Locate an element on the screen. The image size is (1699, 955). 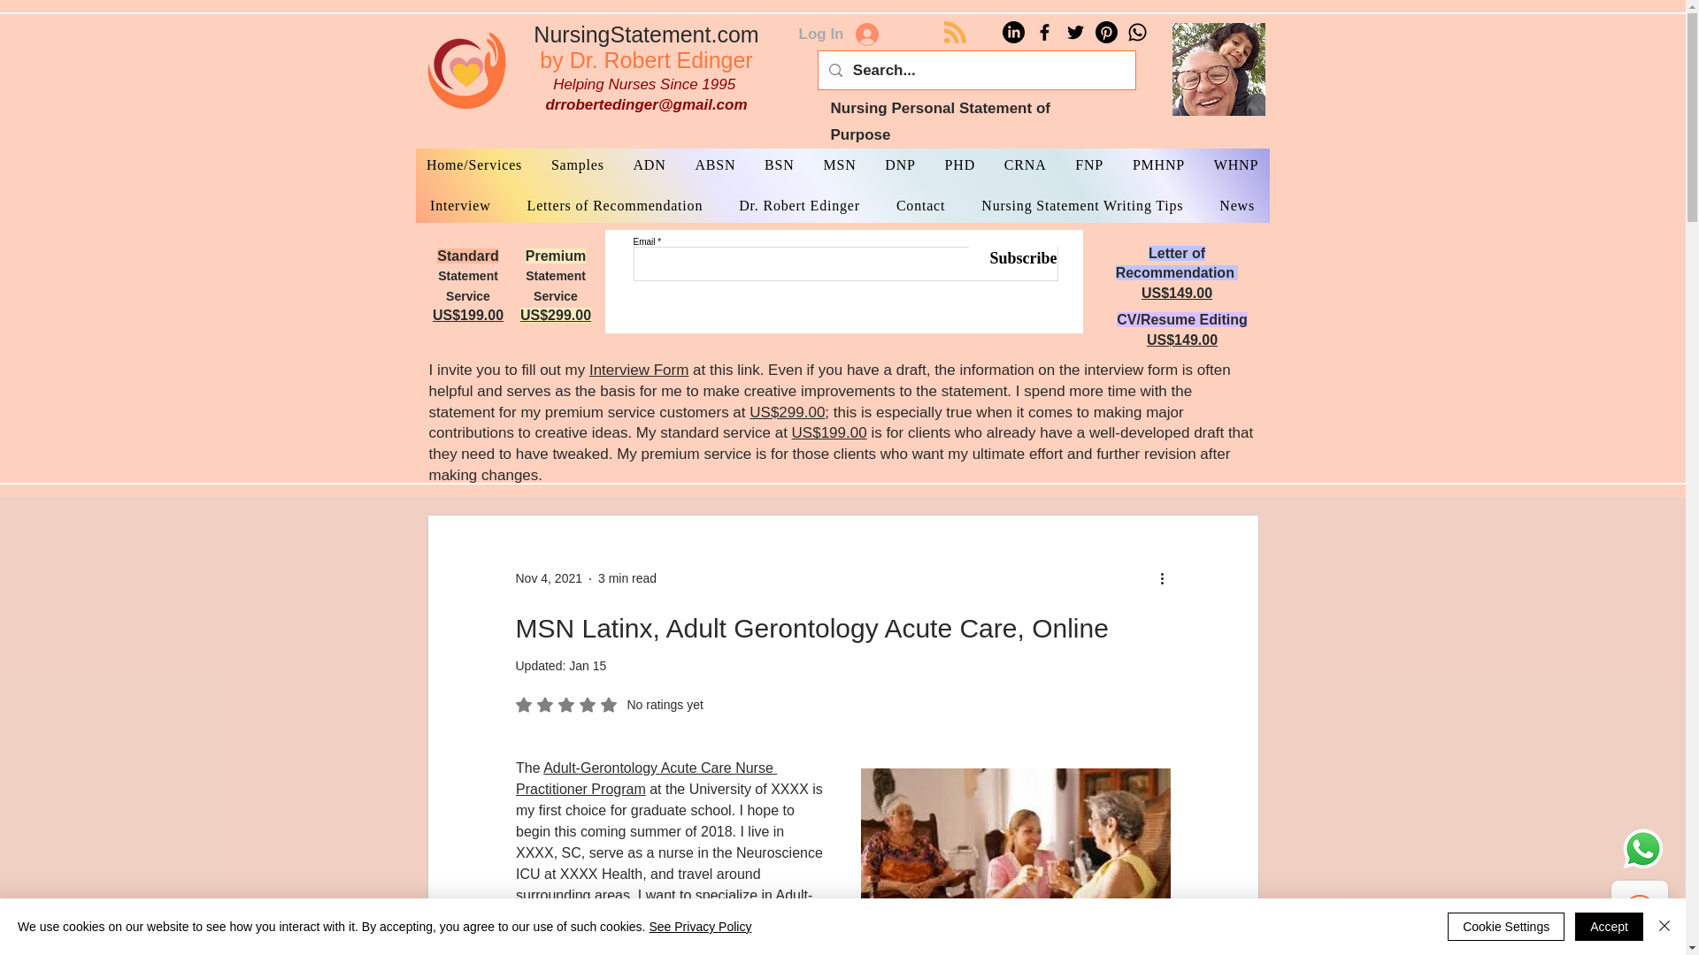
DNP is located at coordinates (900, 165).